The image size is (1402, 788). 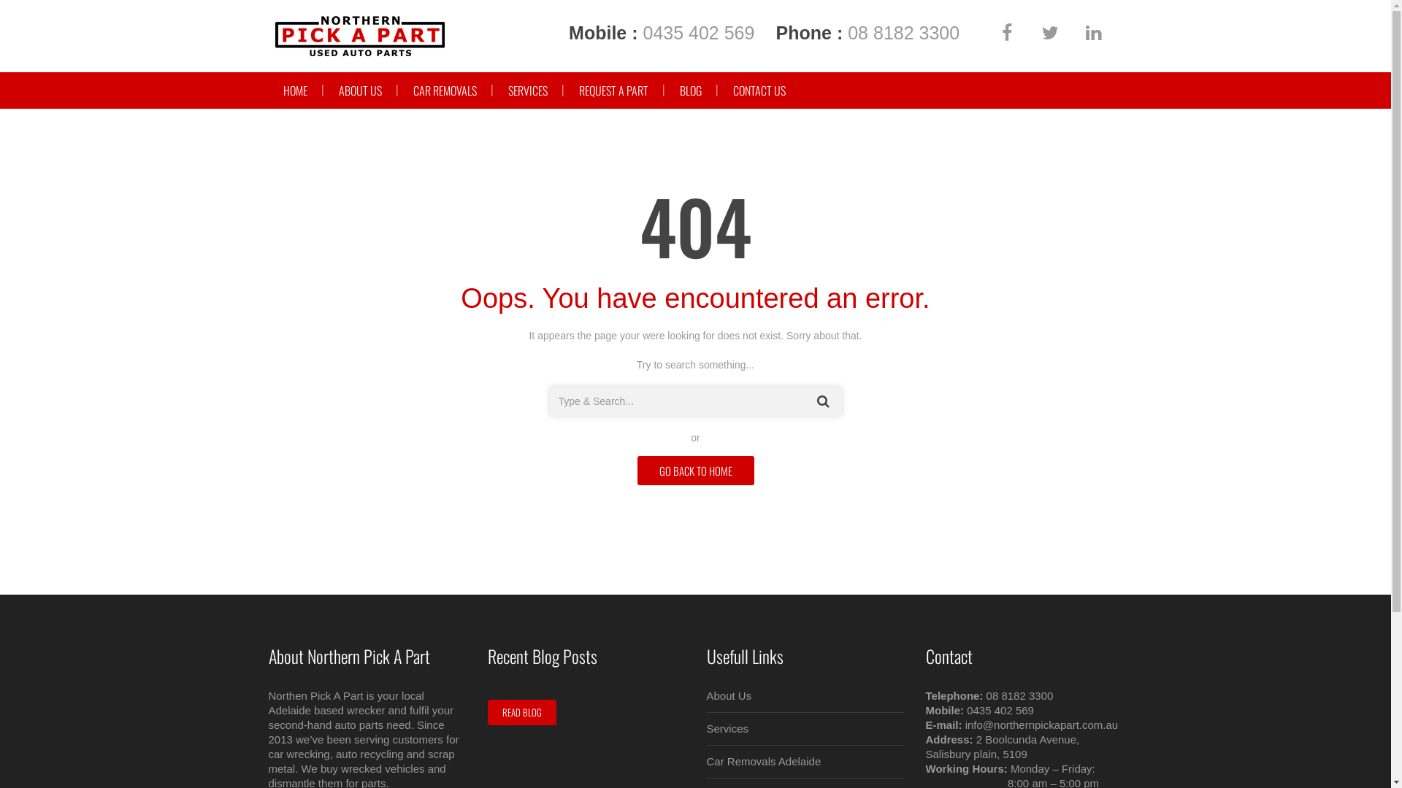 I want to click on 08 8182 3300, so click(x=1020, y=696).